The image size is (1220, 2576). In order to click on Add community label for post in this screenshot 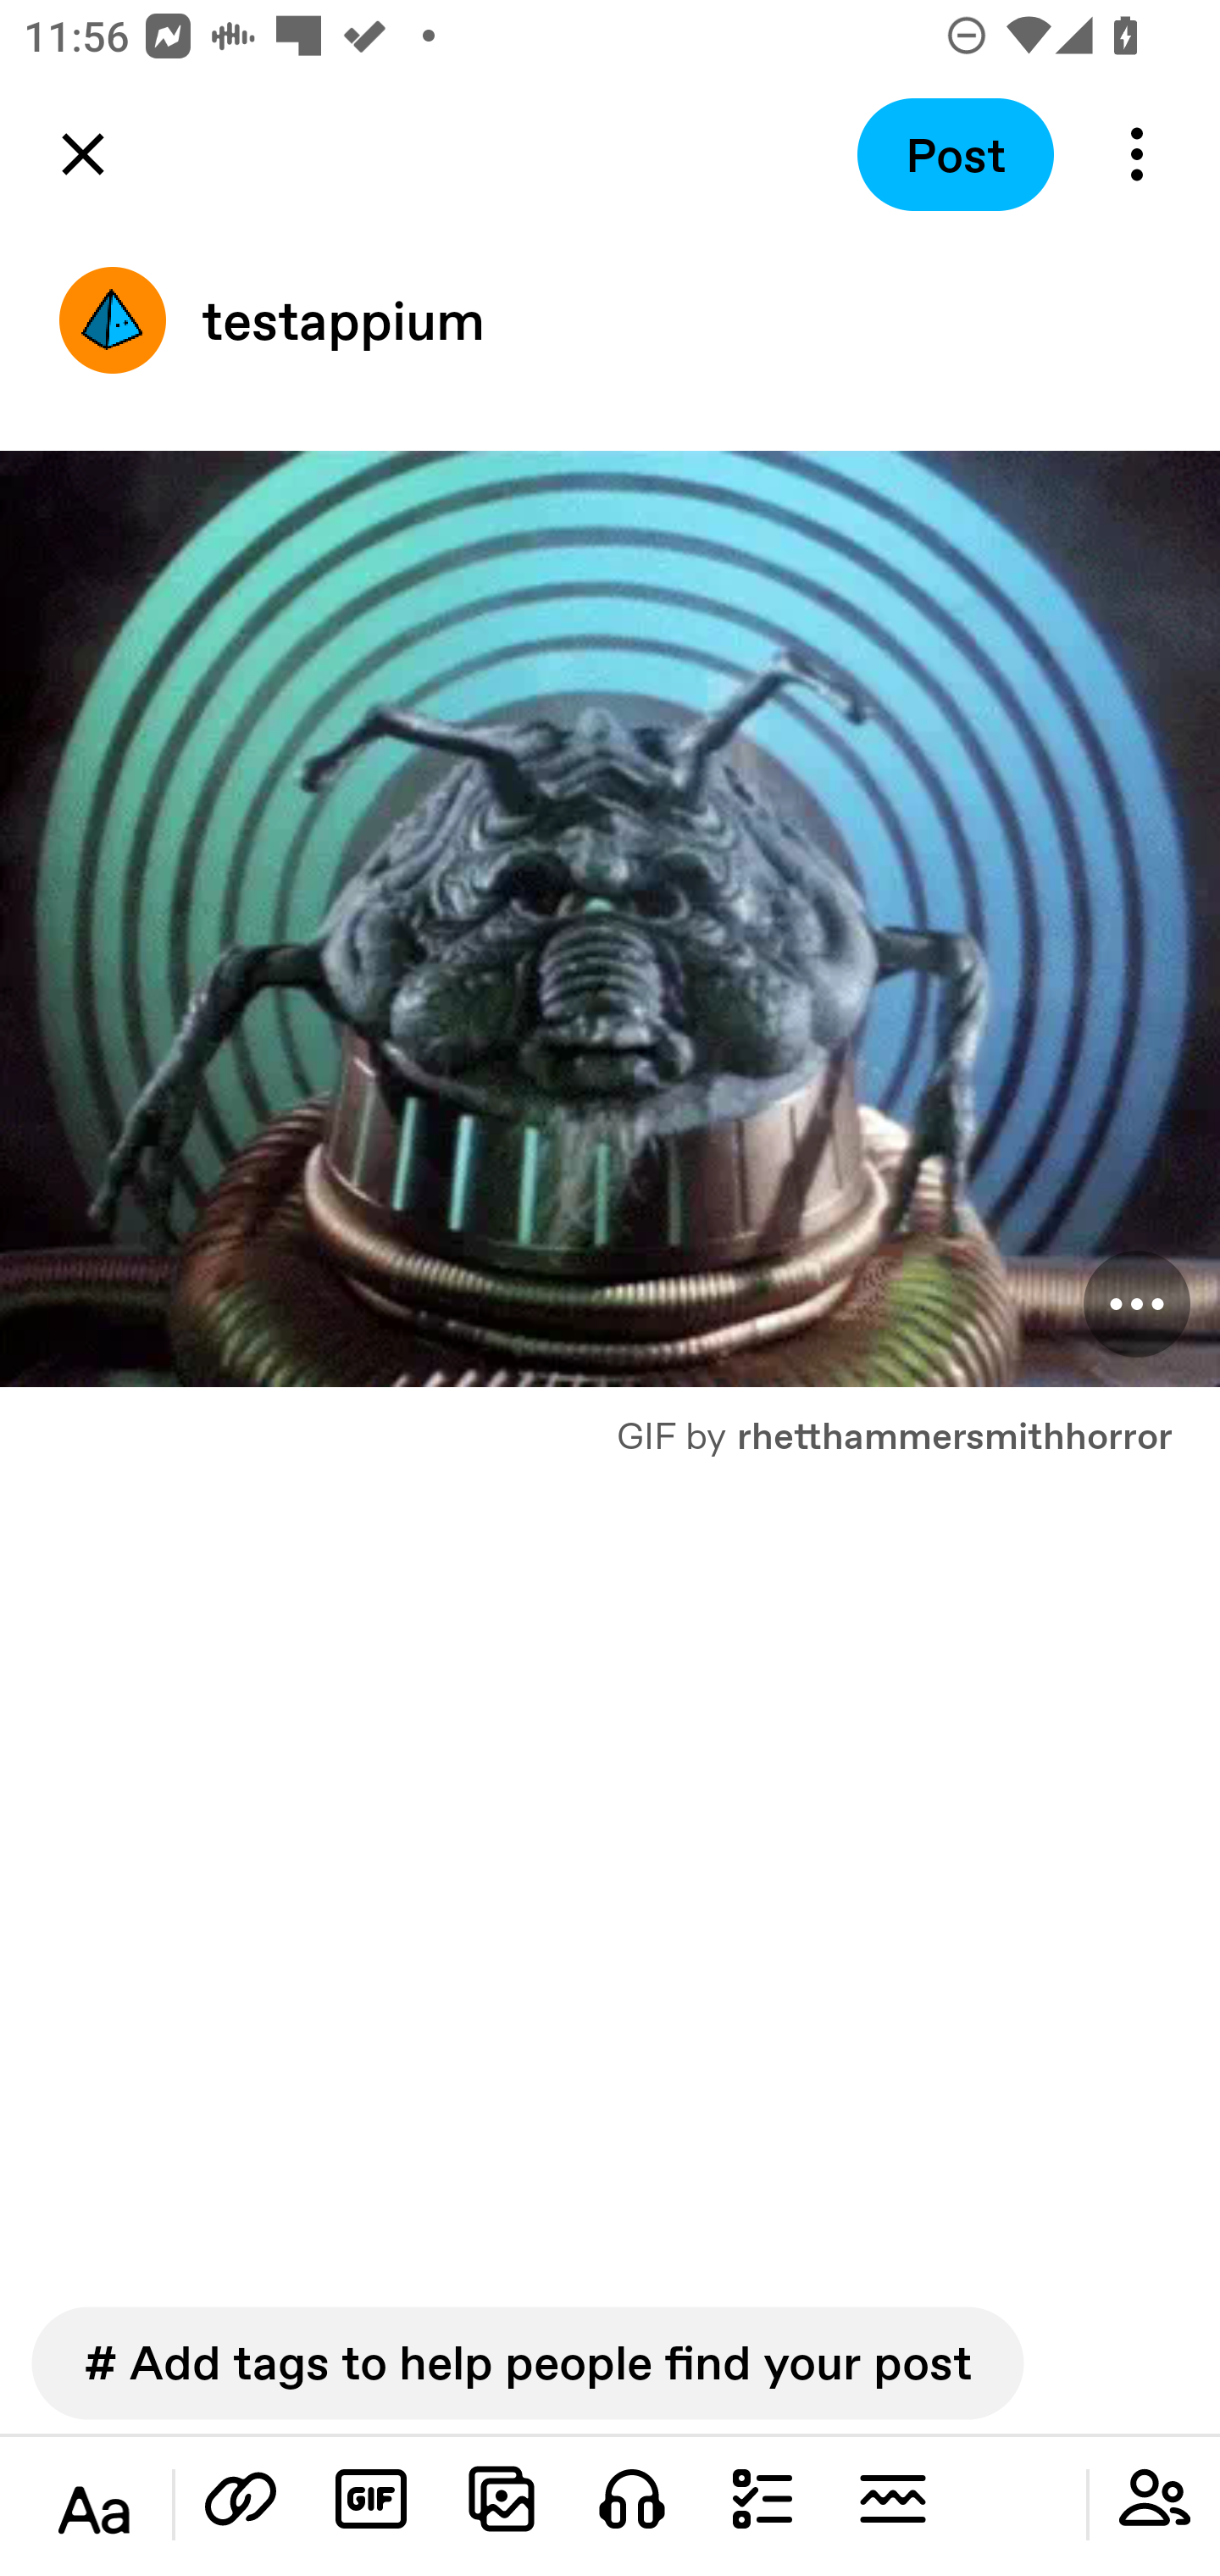, I will do `click(1154, 2498)`.